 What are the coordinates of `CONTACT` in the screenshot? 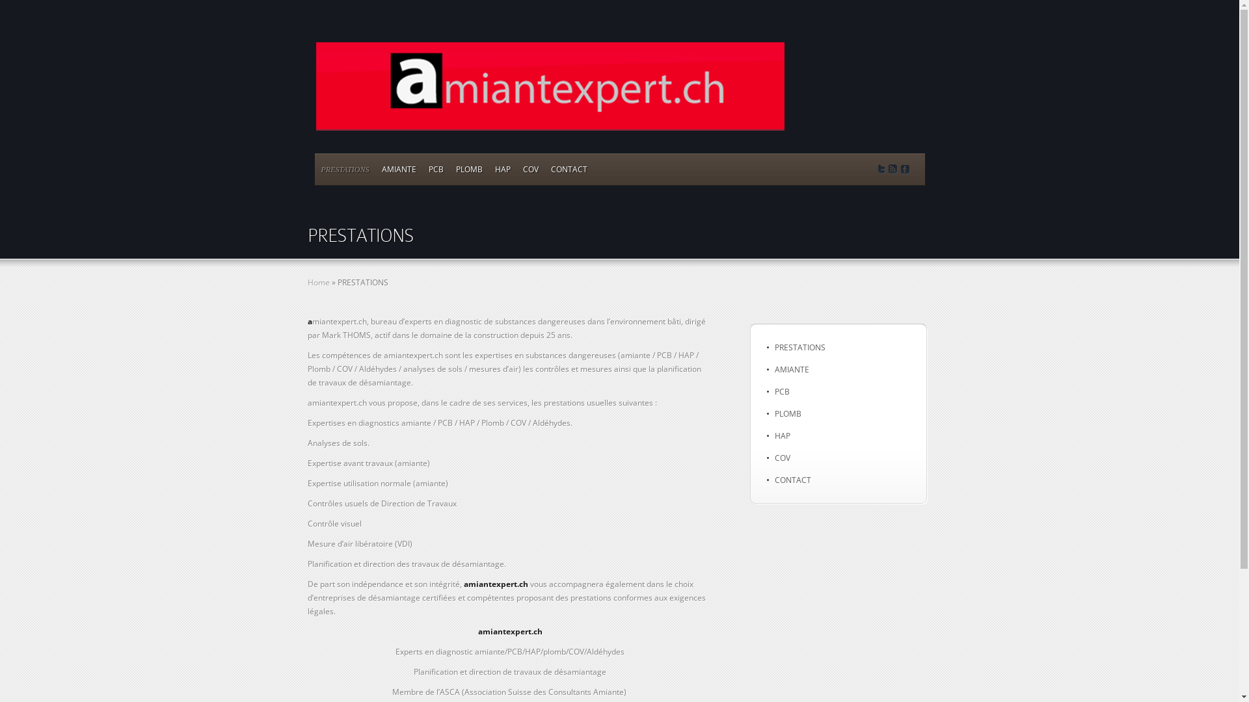 It's located at (792, 480).